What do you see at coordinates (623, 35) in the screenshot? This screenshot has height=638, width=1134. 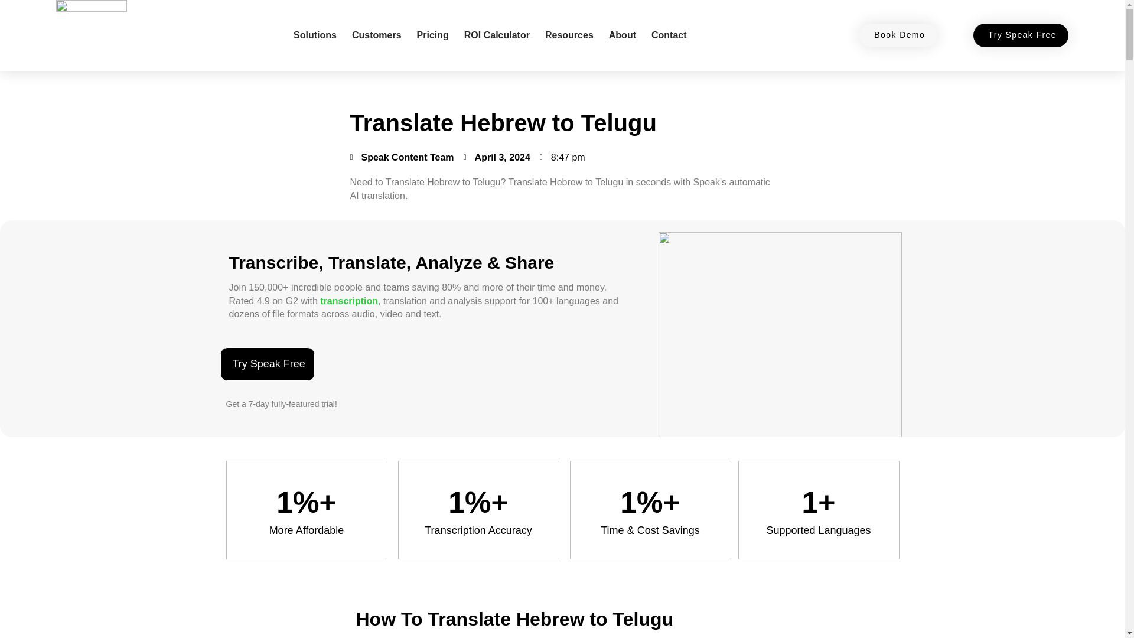 I see `About` at bounding box center [623, 35].